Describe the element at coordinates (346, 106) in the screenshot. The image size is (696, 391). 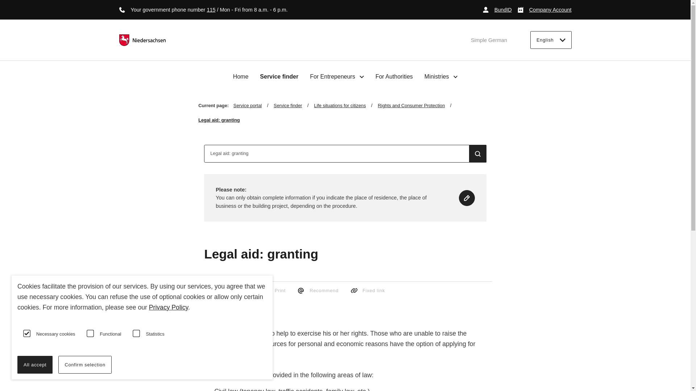
I see `Life situations for citizens` at that location.